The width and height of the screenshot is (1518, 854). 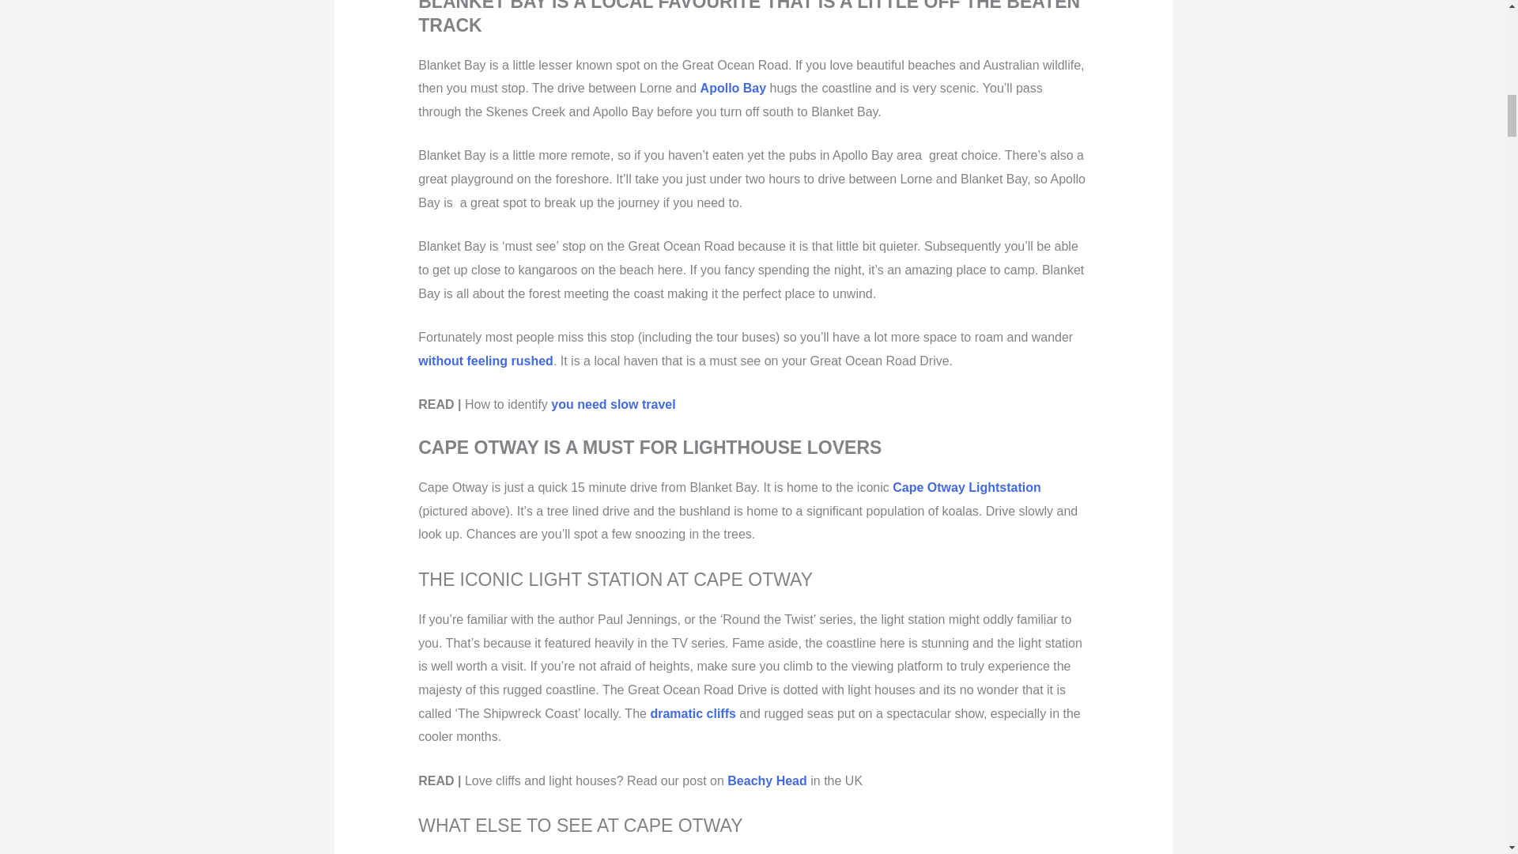 I want to click on you need slow travel, so click(x=613, y=404).